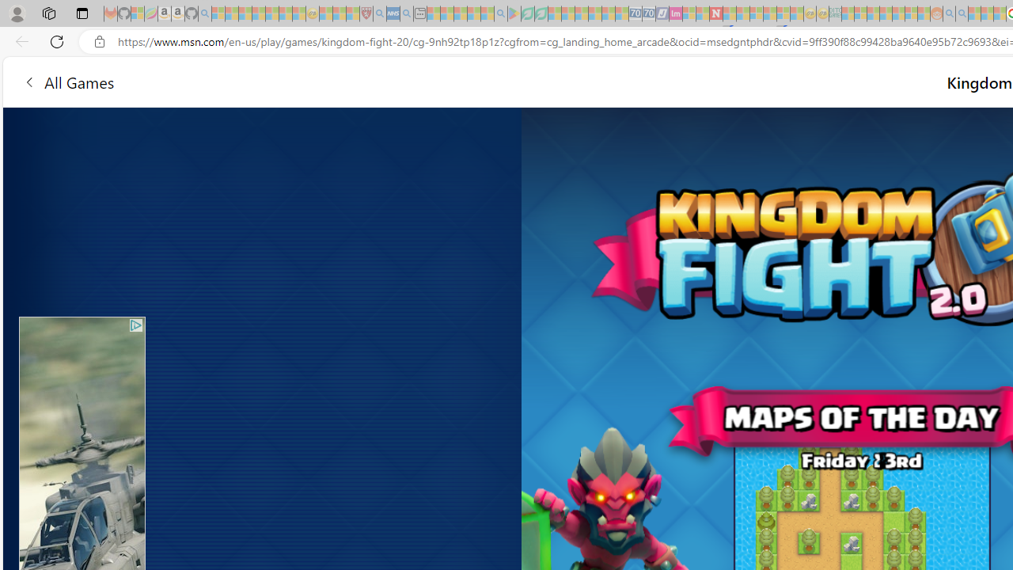 The width and height of the screenshot is (1013, 570). What do you see at coordinates (676, 14) in the screenshot?
I see `Jobs - lastminute.com Investor Portal - Sleeping` at bounding box center [676, 14].